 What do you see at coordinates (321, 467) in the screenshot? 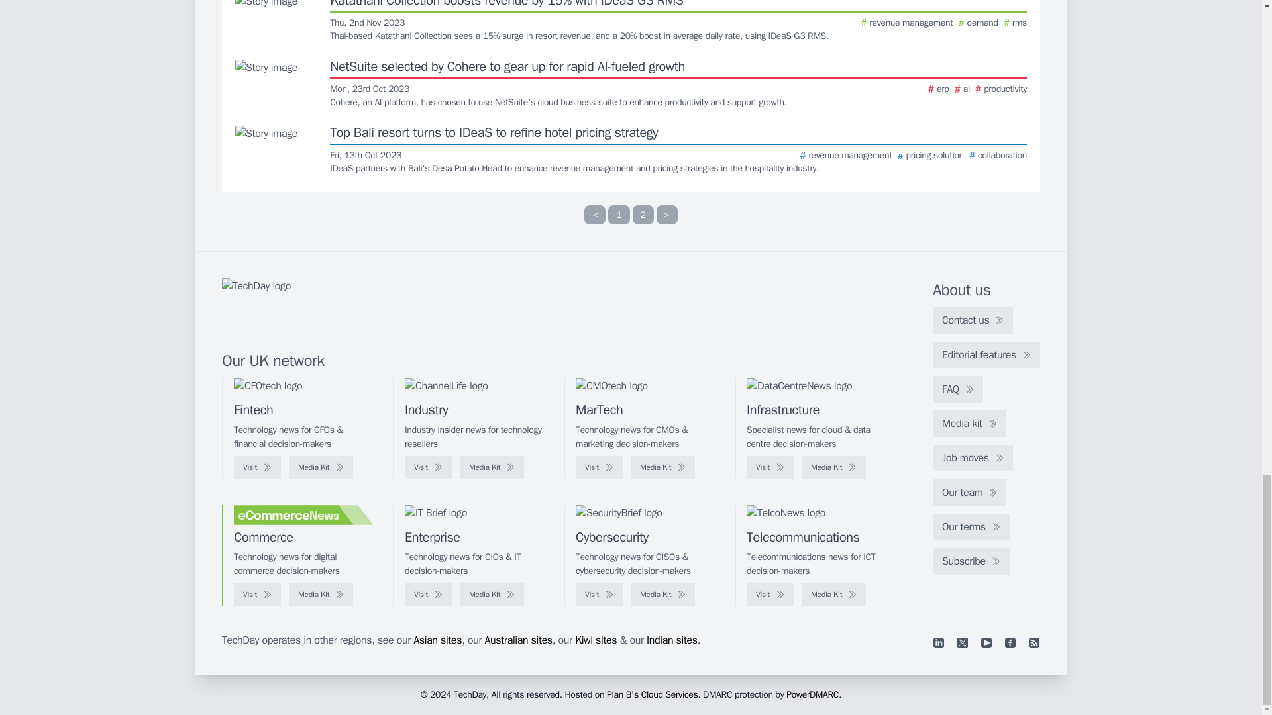
I see `Media Kit` at bounding box center [321, 467].